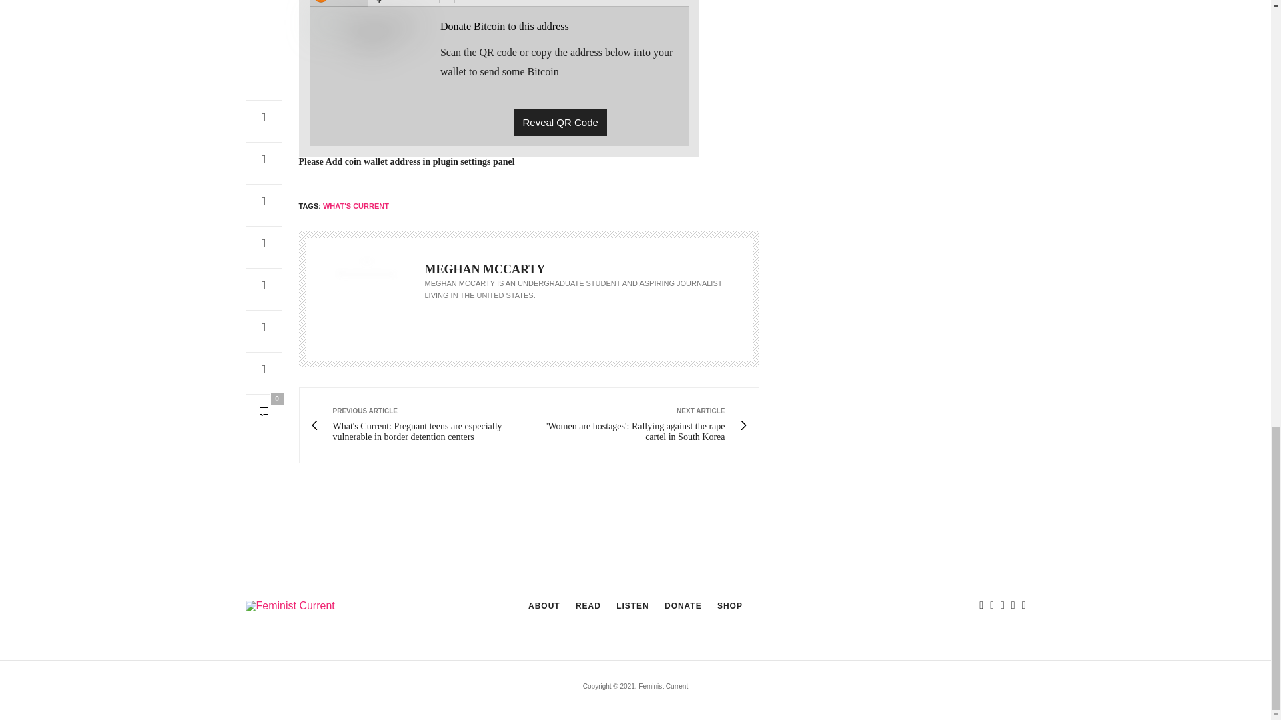  What do you see at coordinates (290, 605) in the screenshot?
I see `Feminist Current` at bounding box center [290, 605].